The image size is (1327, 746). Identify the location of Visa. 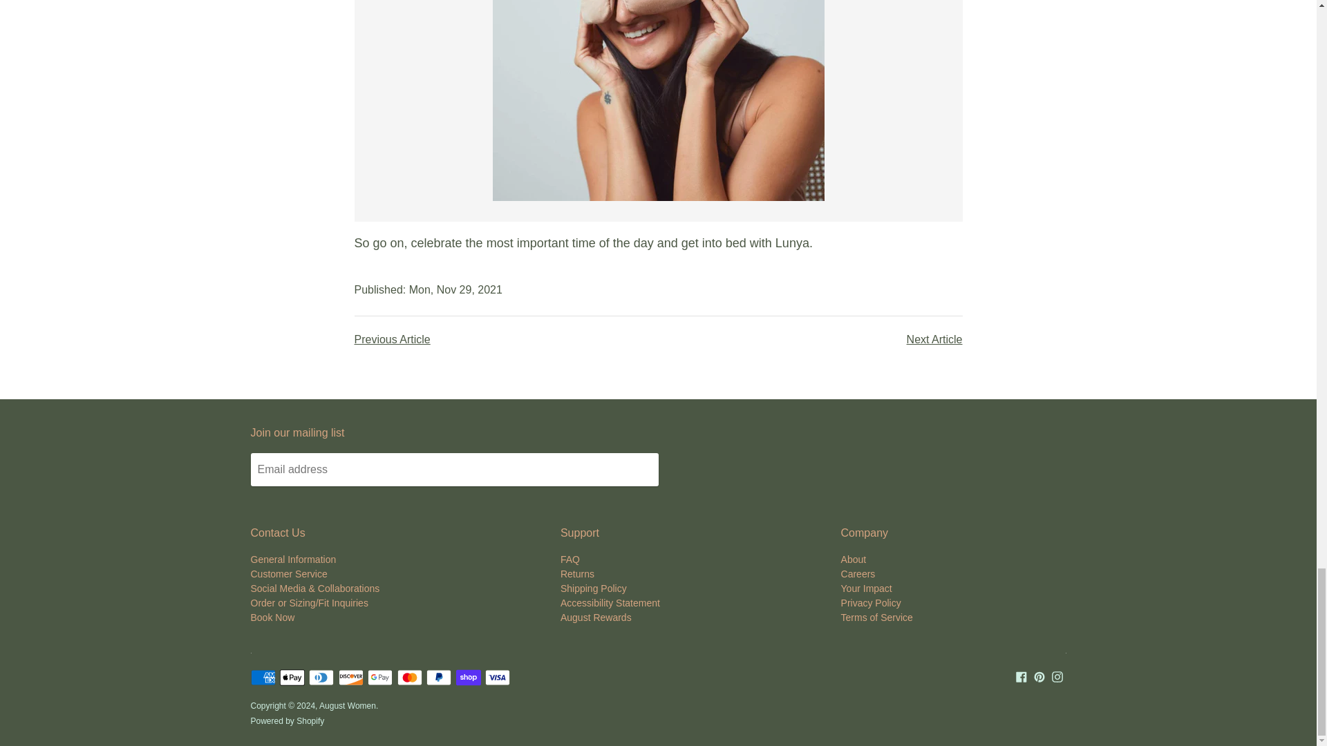
(498, 677).